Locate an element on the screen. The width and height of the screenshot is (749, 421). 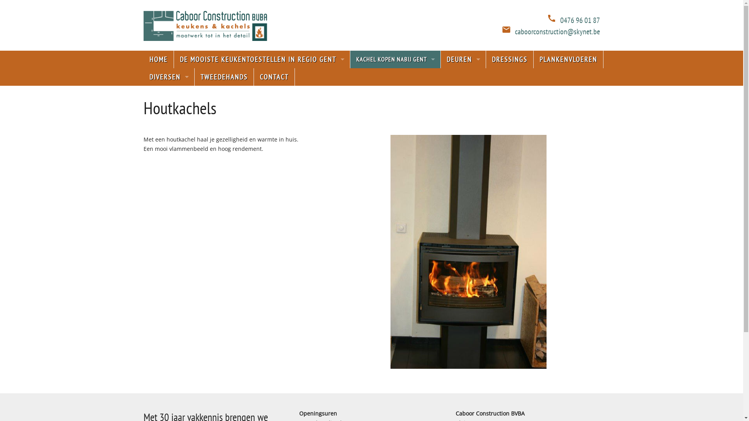
KACHEL KOPEN NABIJ GENT is located at coordinates (396, 59).